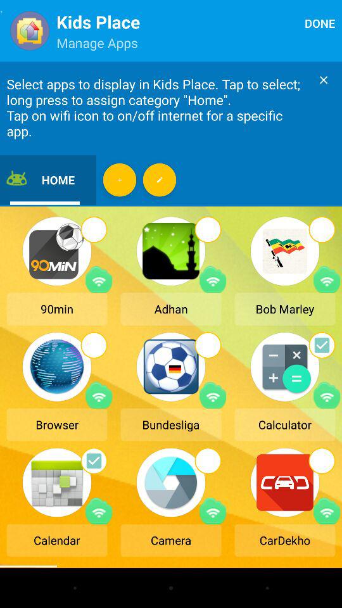 This screenshot has width=342, height=608. What do you see at coordinates (99, 279) in the screenshot?
I see `share via` at bounding box center [99, 279].